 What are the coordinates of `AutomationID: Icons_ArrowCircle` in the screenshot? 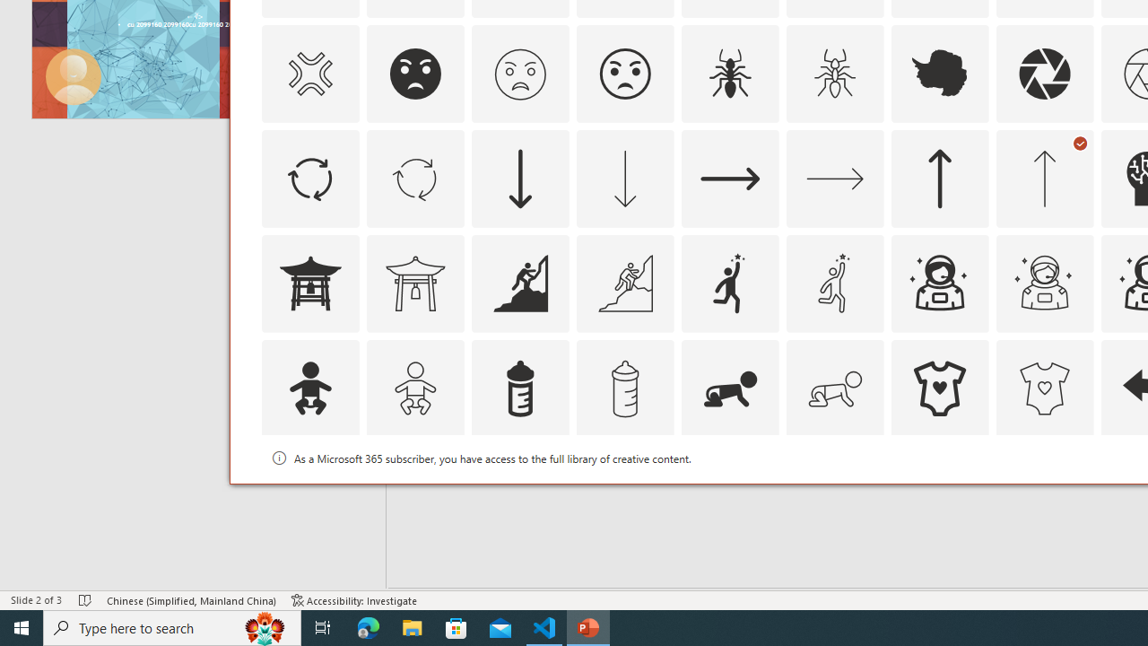 It's located at (309, 178).